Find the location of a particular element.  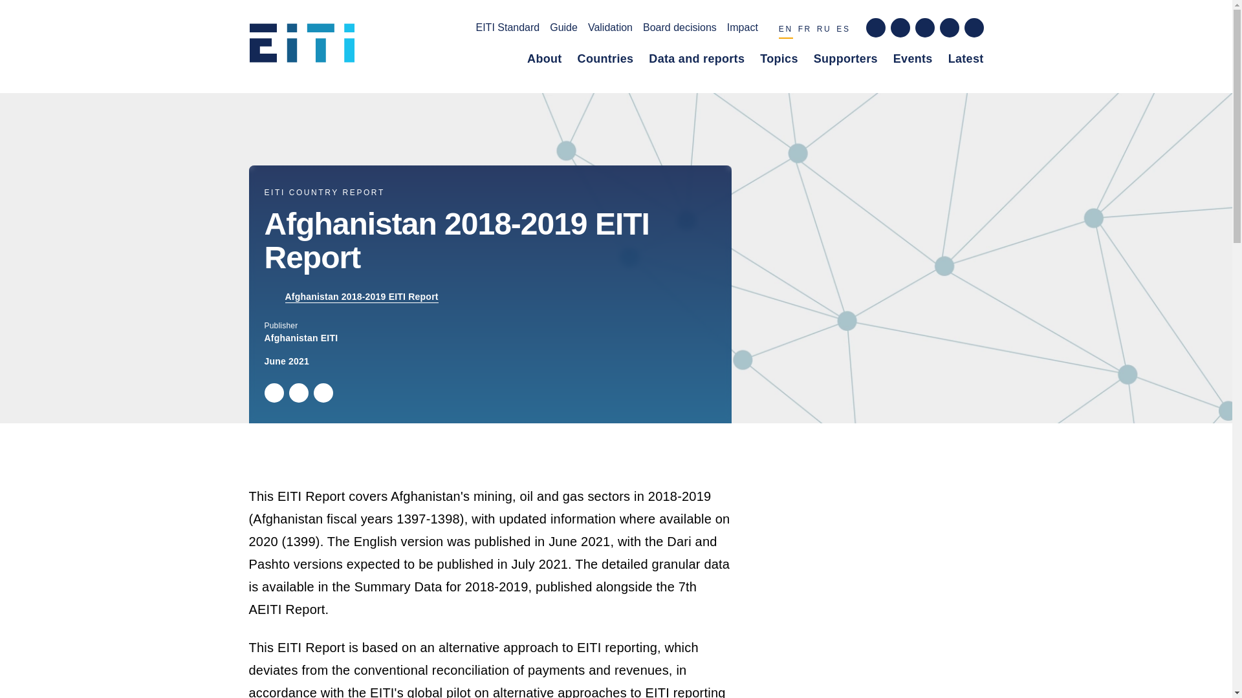

Find us on Facebook is located at coordinates (875, 28).